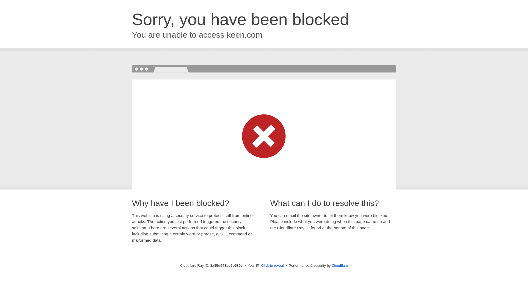 Image resolution: width=528 pixels, height=297 pixels. Describe the element at coordinates (273, 266) in the screenshot. I see `Click to reveal` at that location.